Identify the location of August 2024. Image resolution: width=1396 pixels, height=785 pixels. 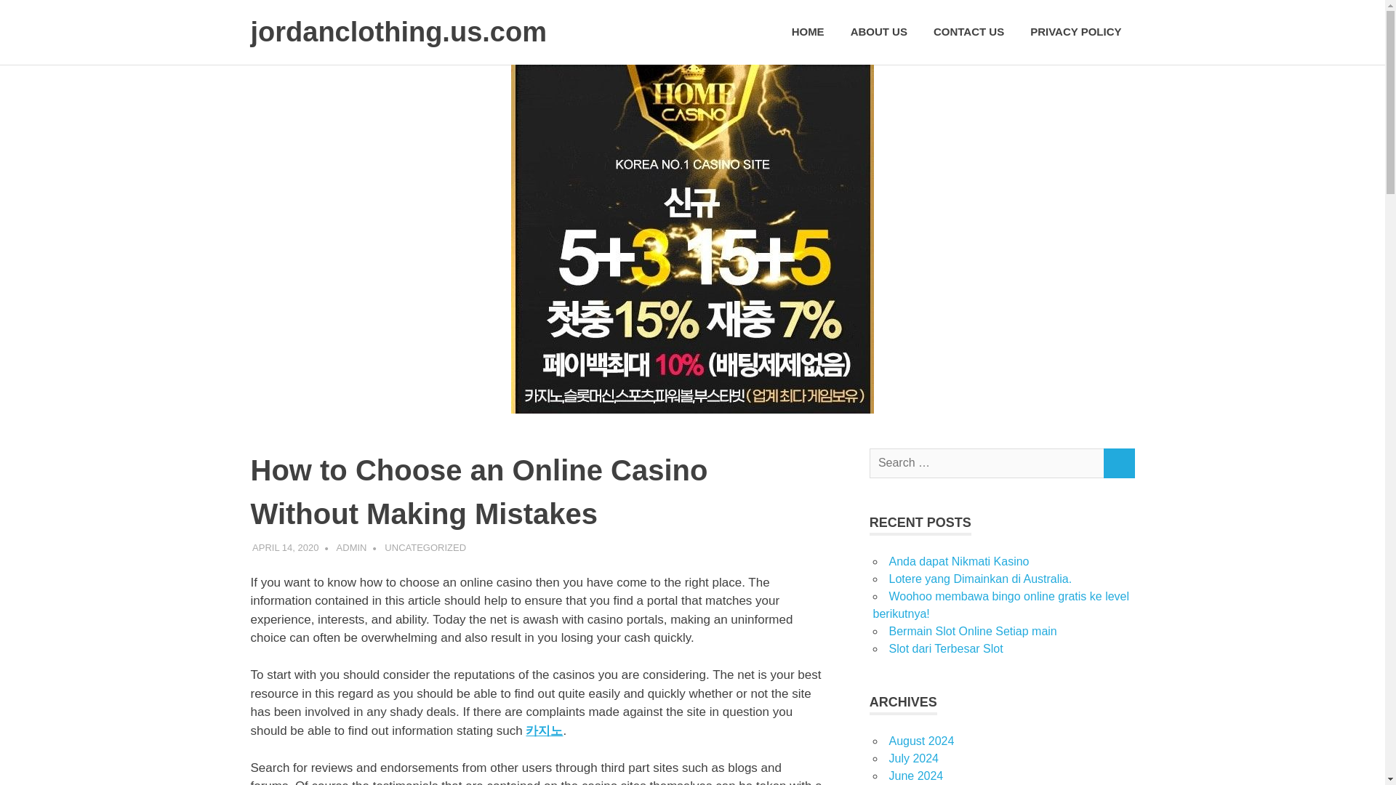
(920, 741).